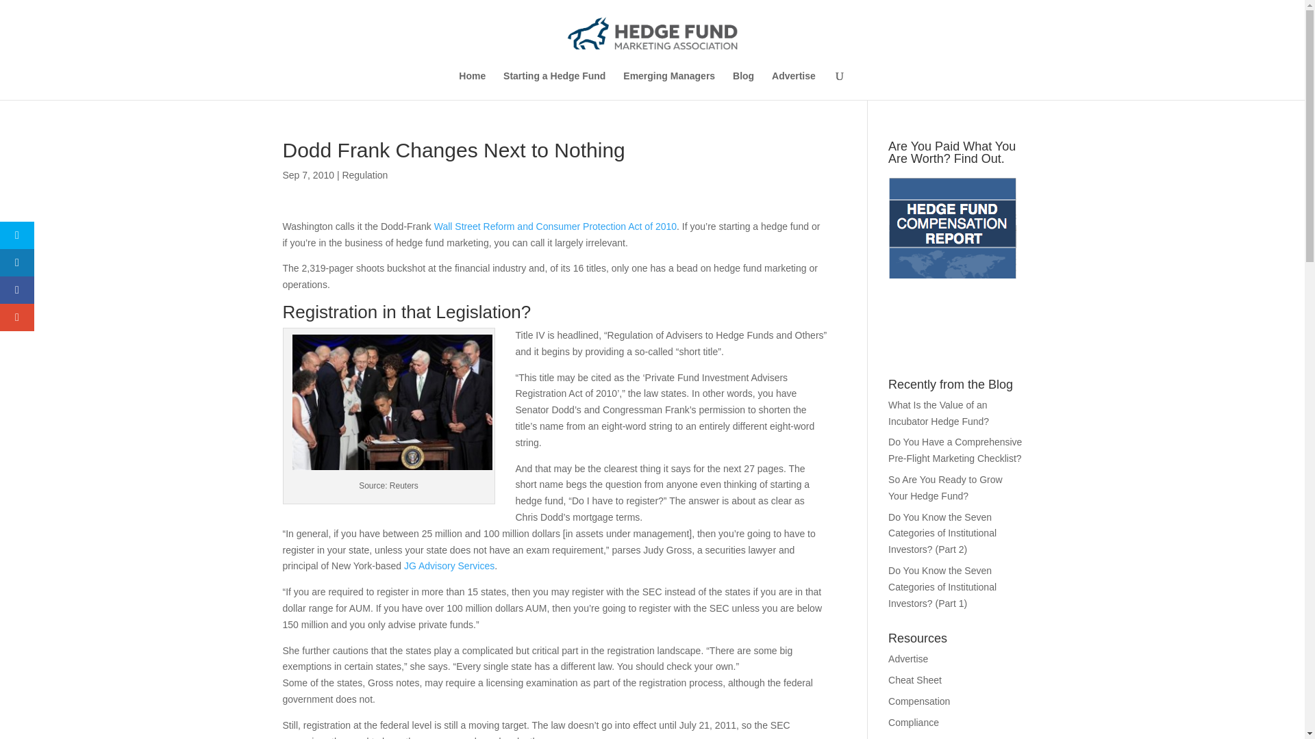 This screenshot has height=739, width=1315. Describe the element at coordinates (938, 413) in the screenshot. I see `What Is the Value of an Incubator Hedge Fund?` at that location.